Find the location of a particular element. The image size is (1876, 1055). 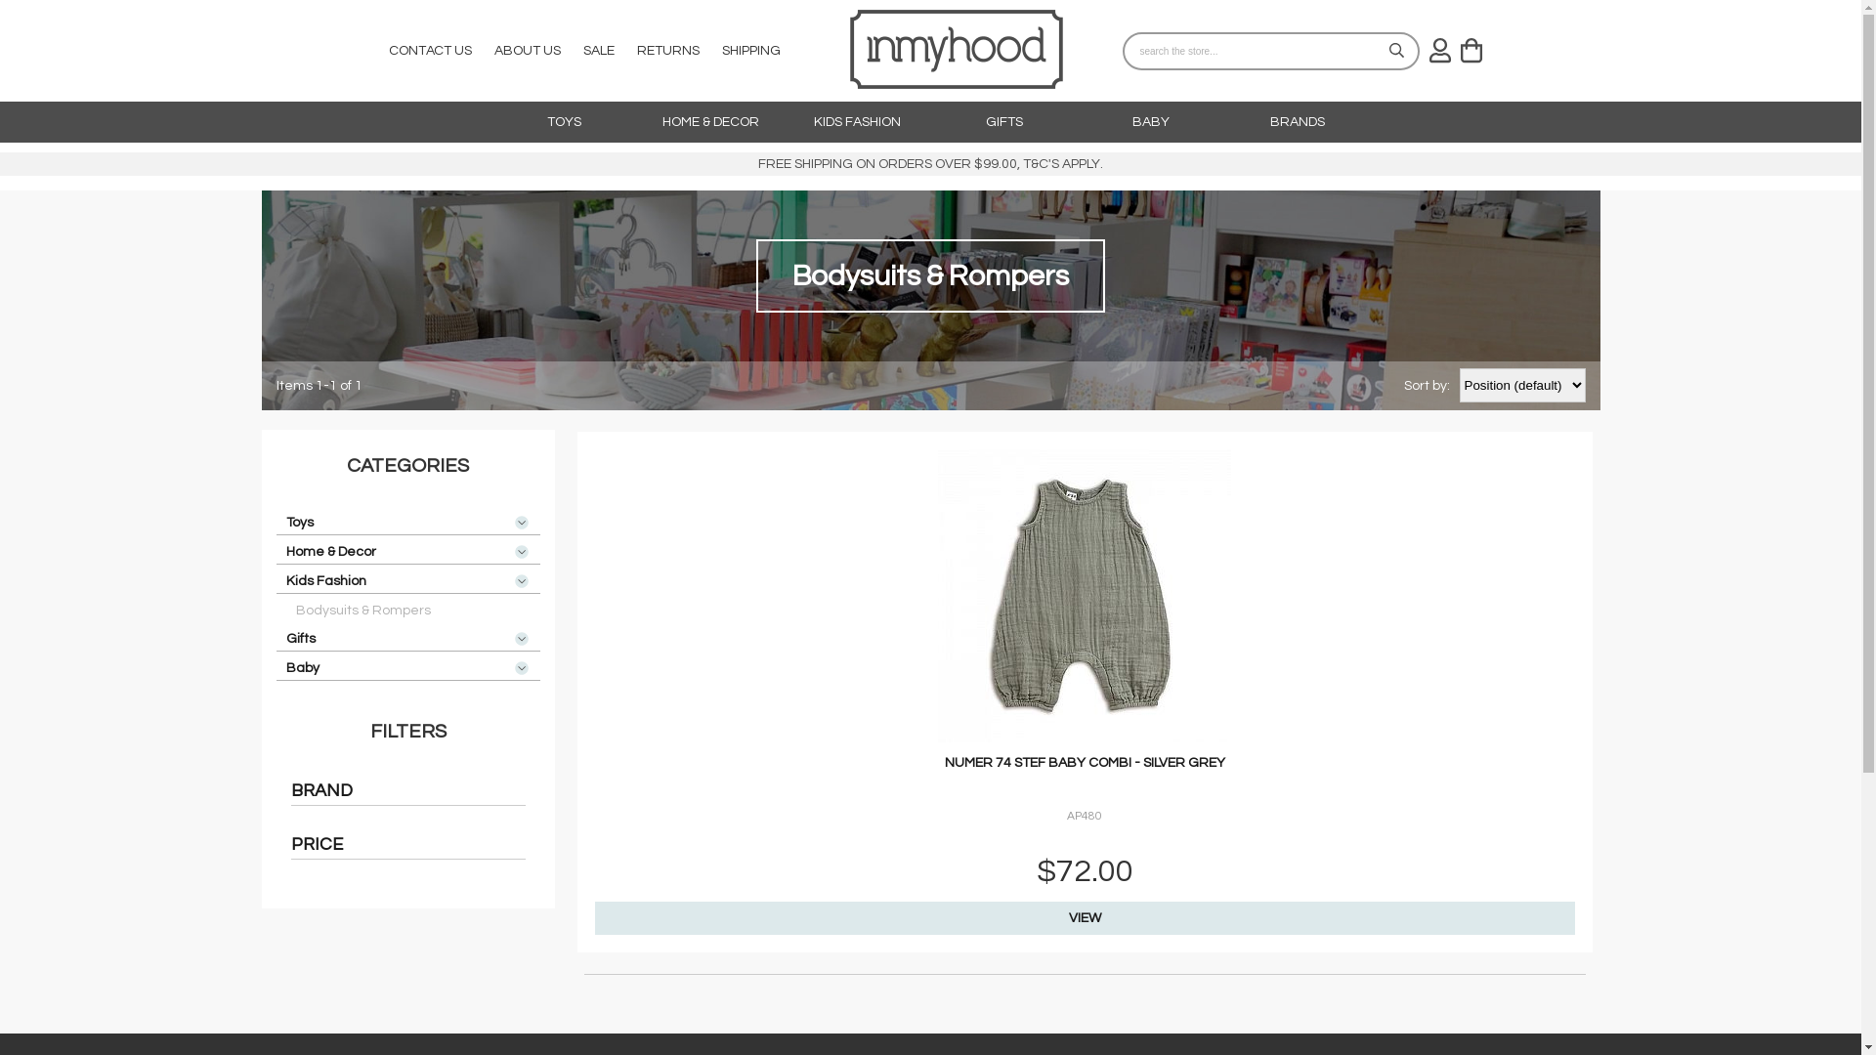

SALE is located at coordinates (598, 51).